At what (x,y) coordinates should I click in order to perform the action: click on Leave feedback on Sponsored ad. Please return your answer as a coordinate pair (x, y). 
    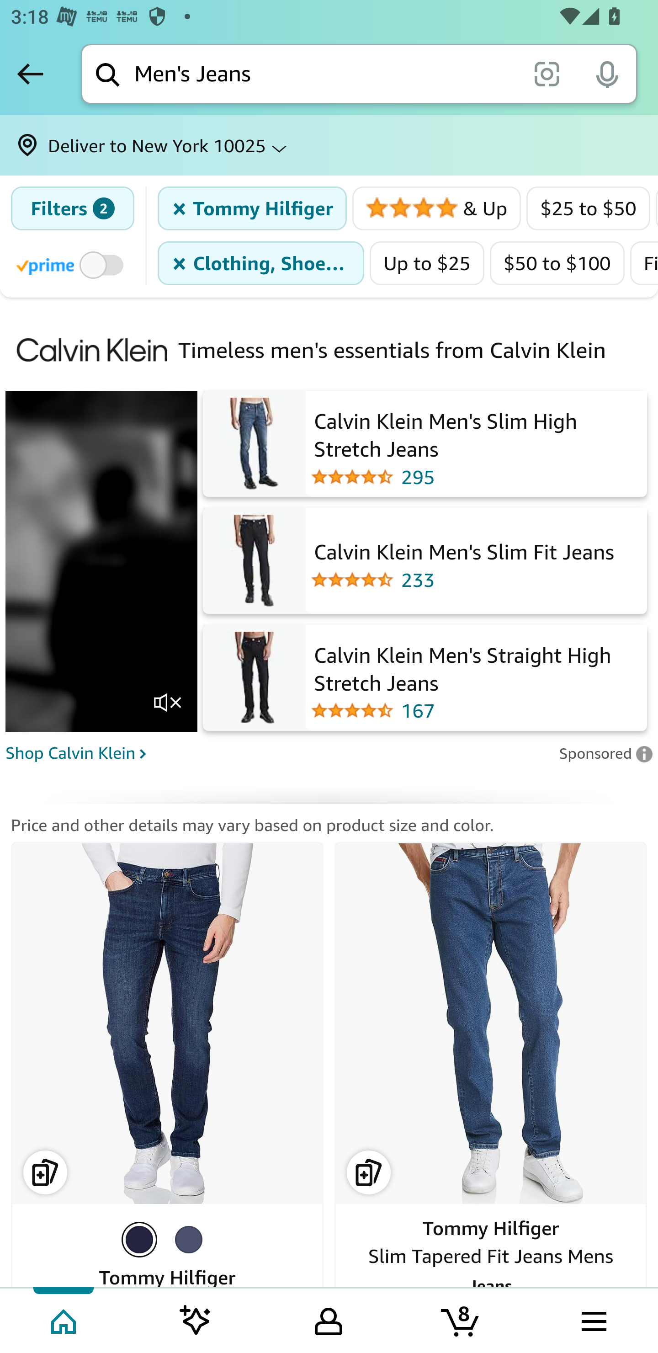
    Looking at the image, I should click on (605, 753).